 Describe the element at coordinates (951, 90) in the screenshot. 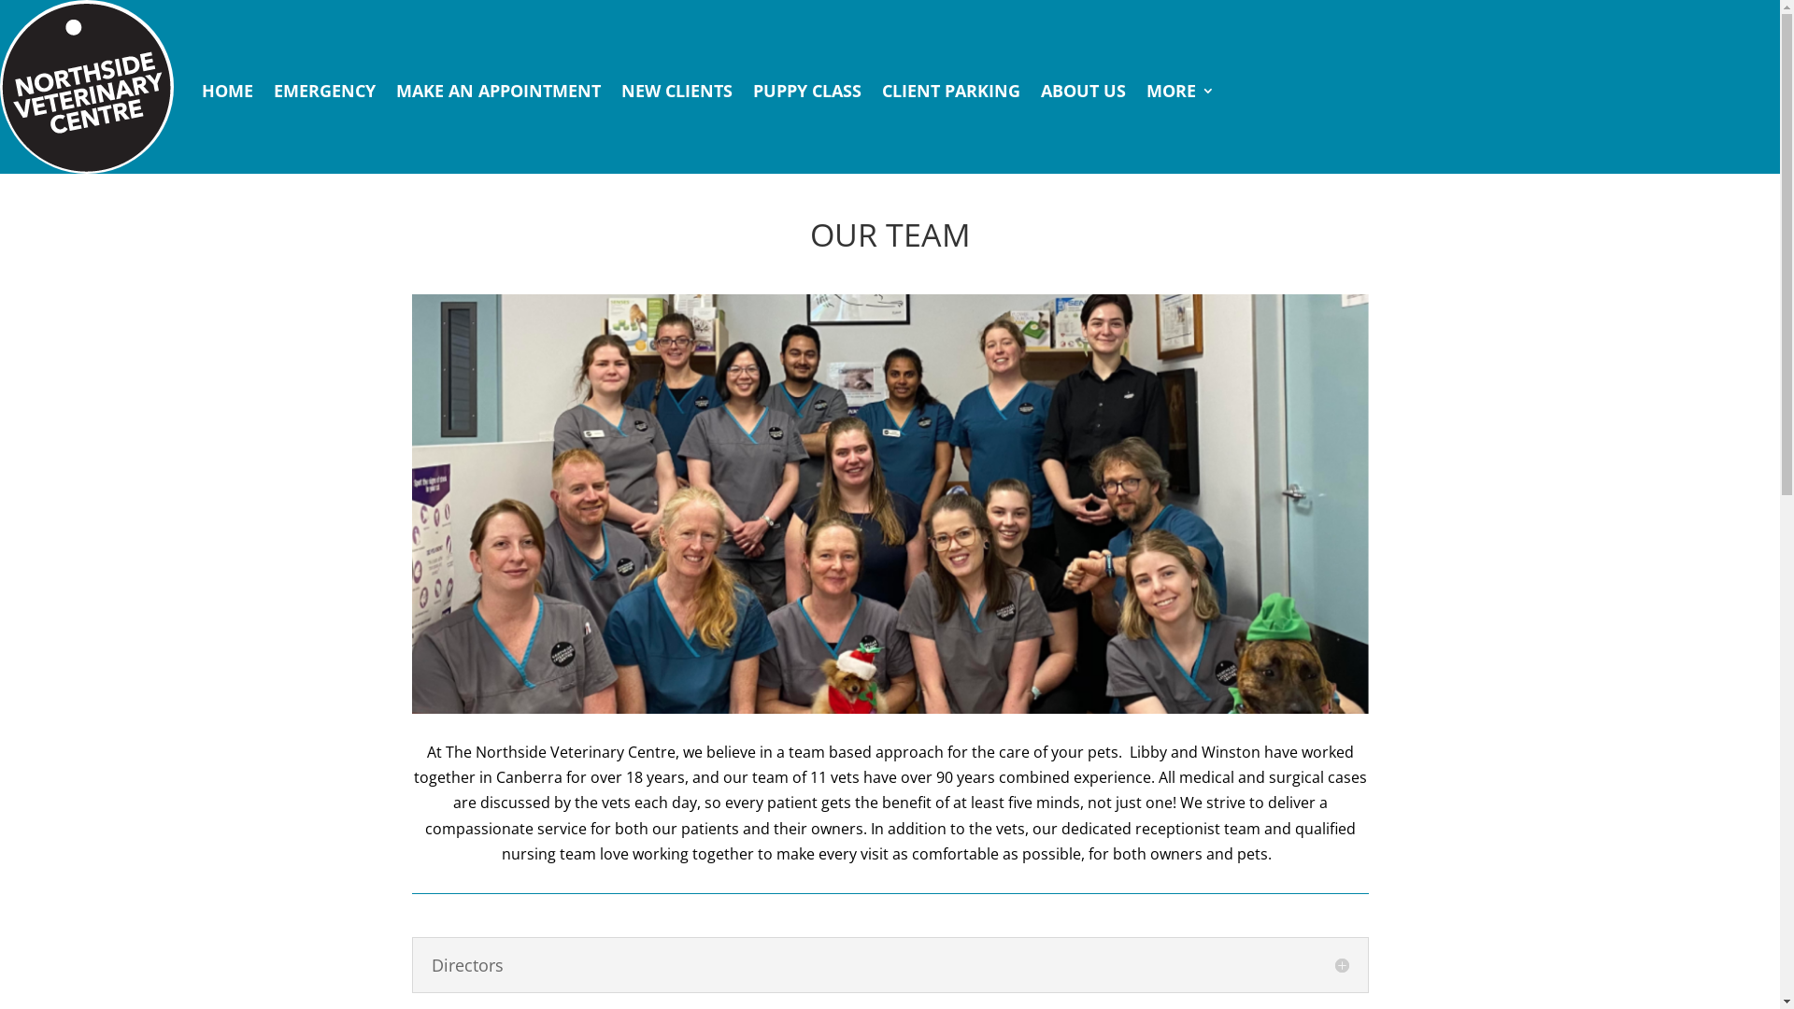

I see `CLIENT PARKING` at that location.